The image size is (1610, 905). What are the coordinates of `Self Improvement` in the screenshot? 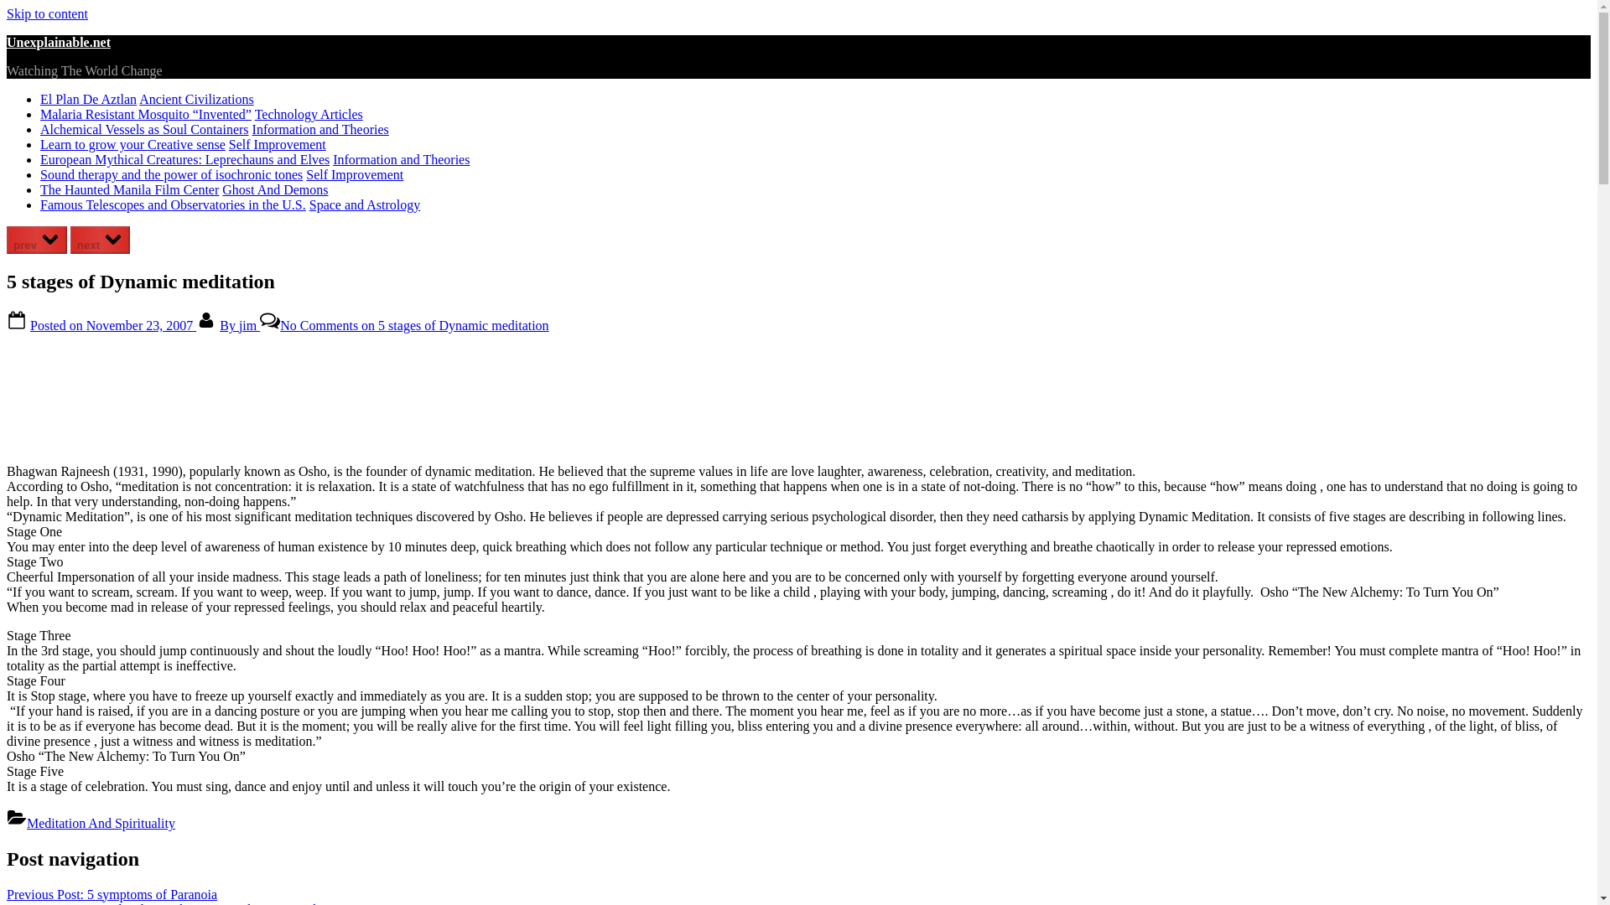 It's located at (277, 144).